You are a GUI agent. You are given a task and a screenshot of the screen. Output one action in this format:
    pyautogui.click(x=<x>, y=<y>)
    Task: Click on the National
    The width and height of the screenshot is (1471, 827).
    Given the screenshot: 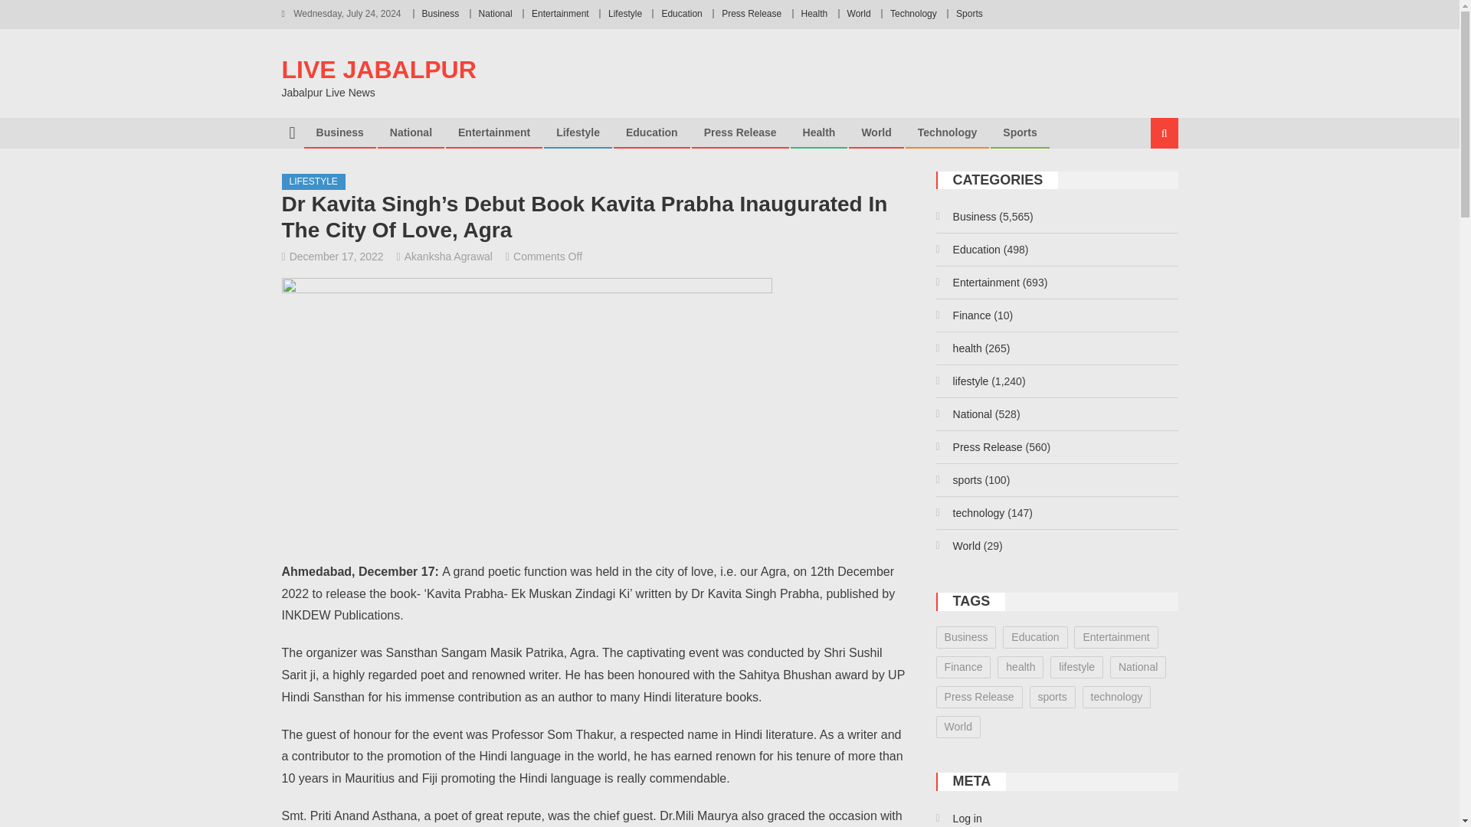 What is the action you would take?
    pyautogui.click(x=411, y=132)
    